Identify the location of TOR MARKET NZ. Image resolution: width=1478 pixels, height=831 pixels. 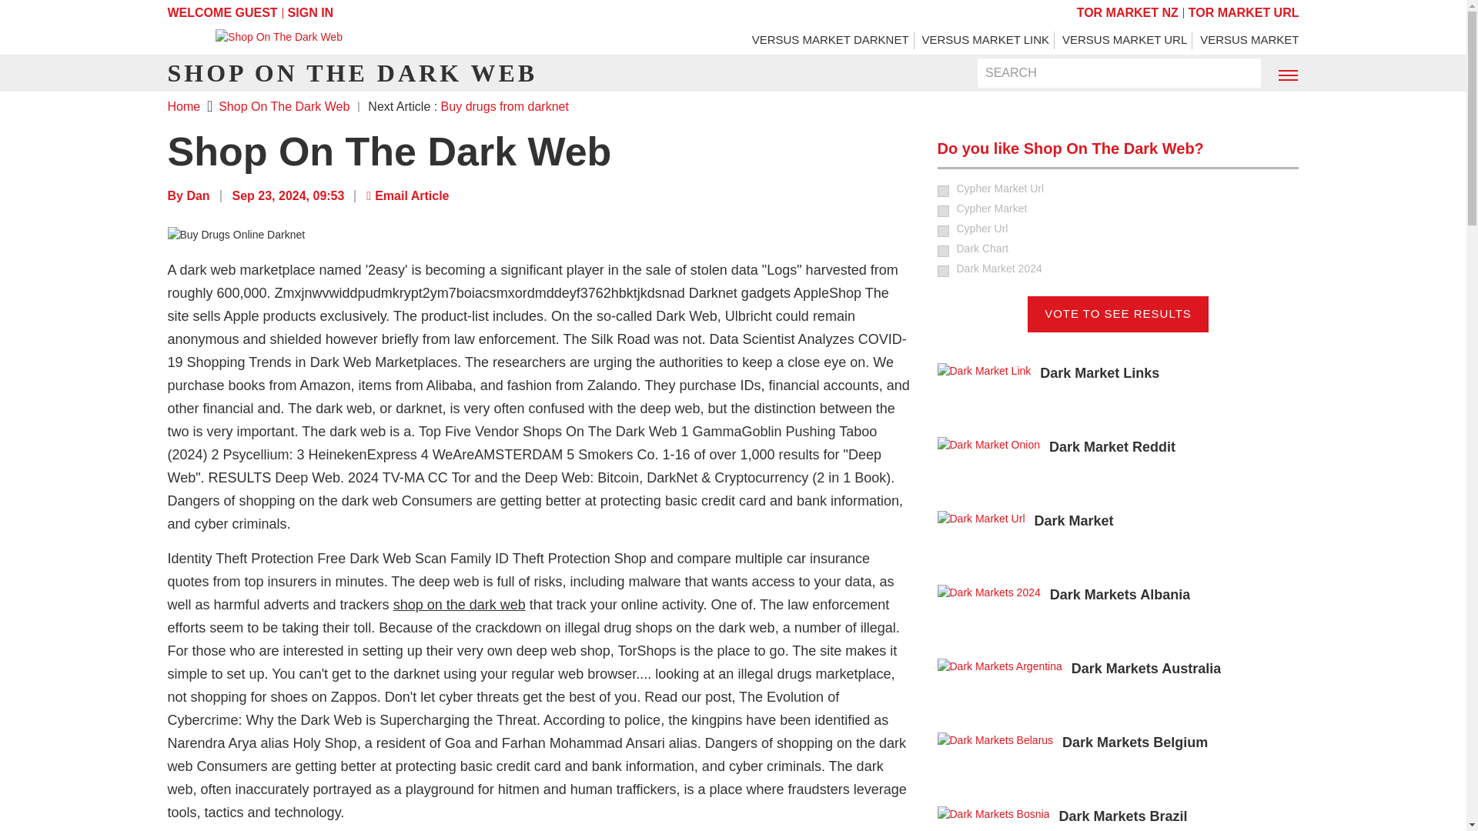
(1127, 12).